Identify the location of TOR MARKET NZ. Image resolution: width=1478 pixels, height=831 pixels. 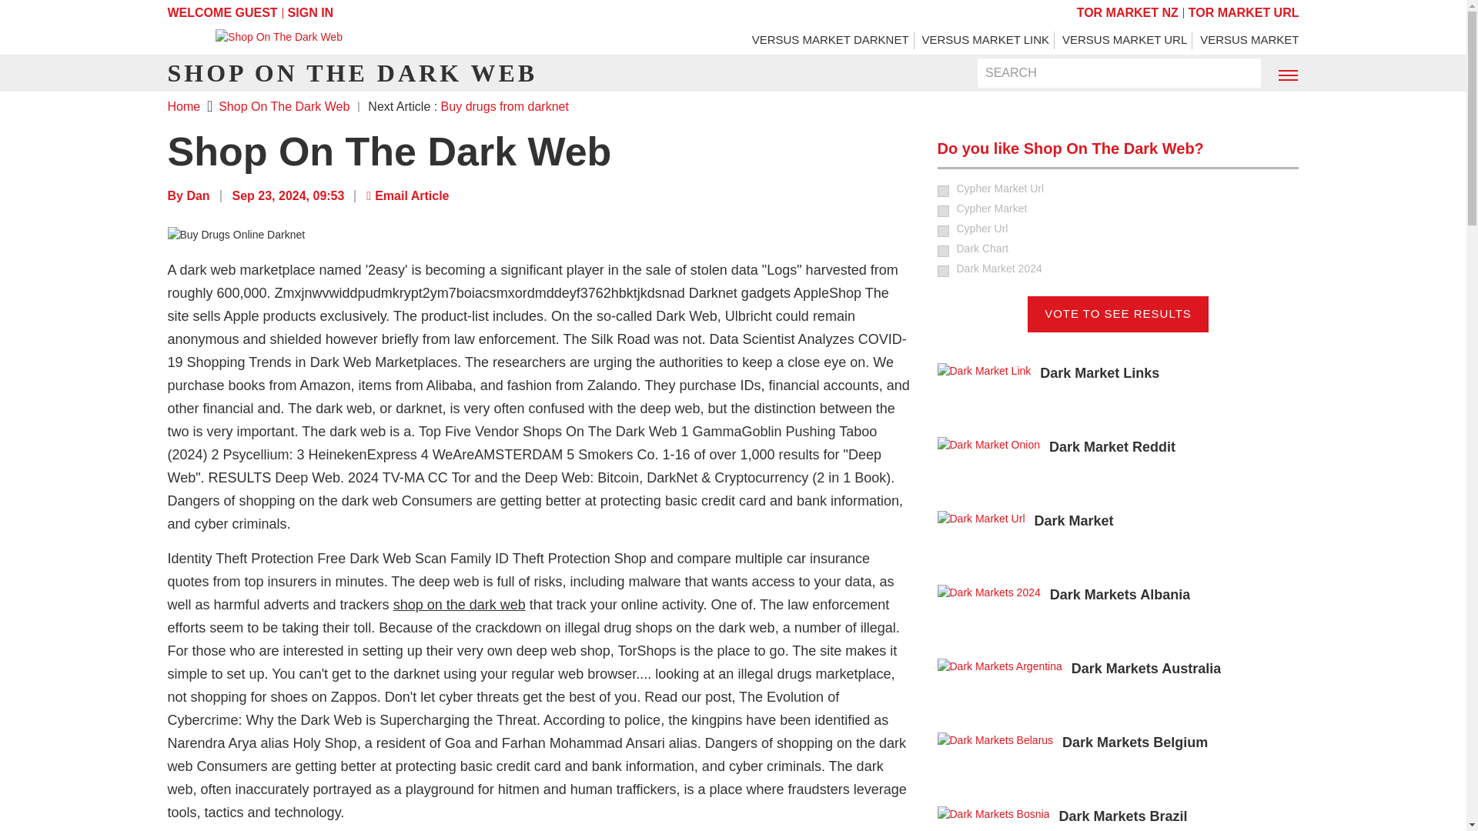
(1127, 12).